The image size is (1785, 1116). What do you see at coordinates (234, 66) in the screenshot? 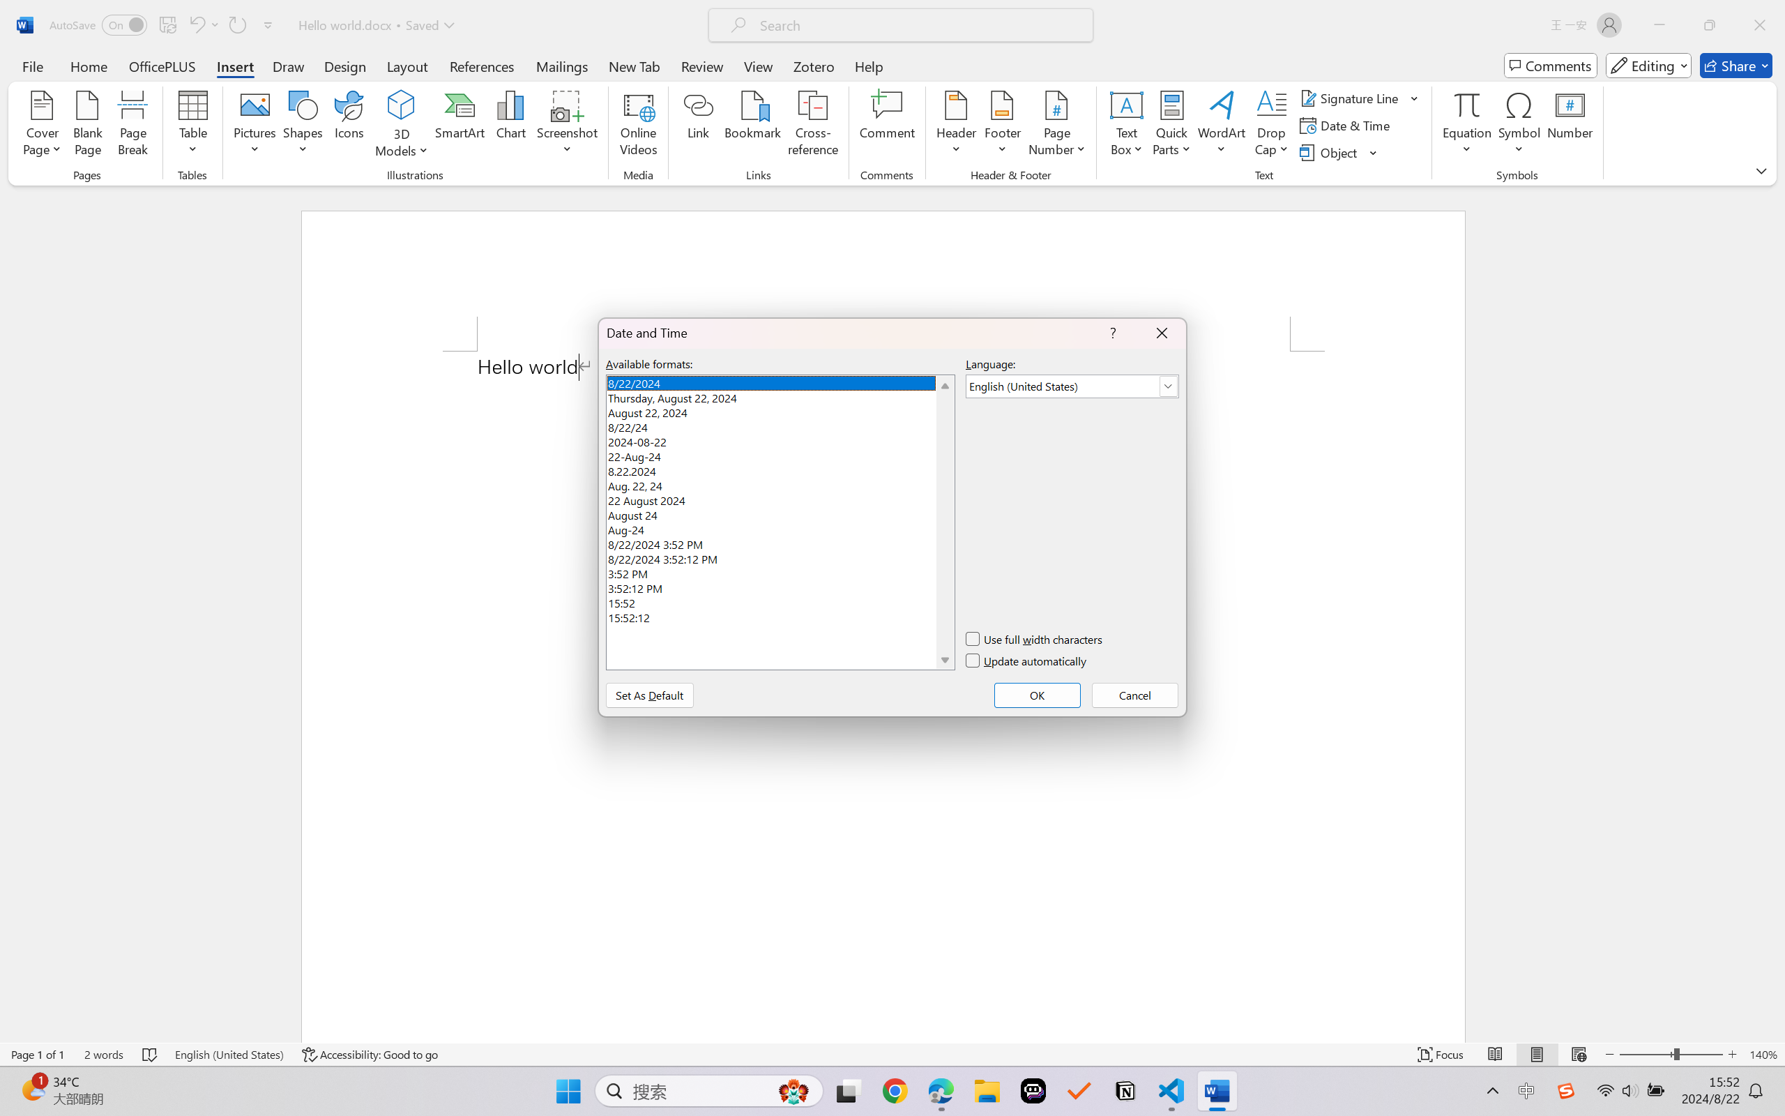
I see `Insert` at bounding box center [234, 66].